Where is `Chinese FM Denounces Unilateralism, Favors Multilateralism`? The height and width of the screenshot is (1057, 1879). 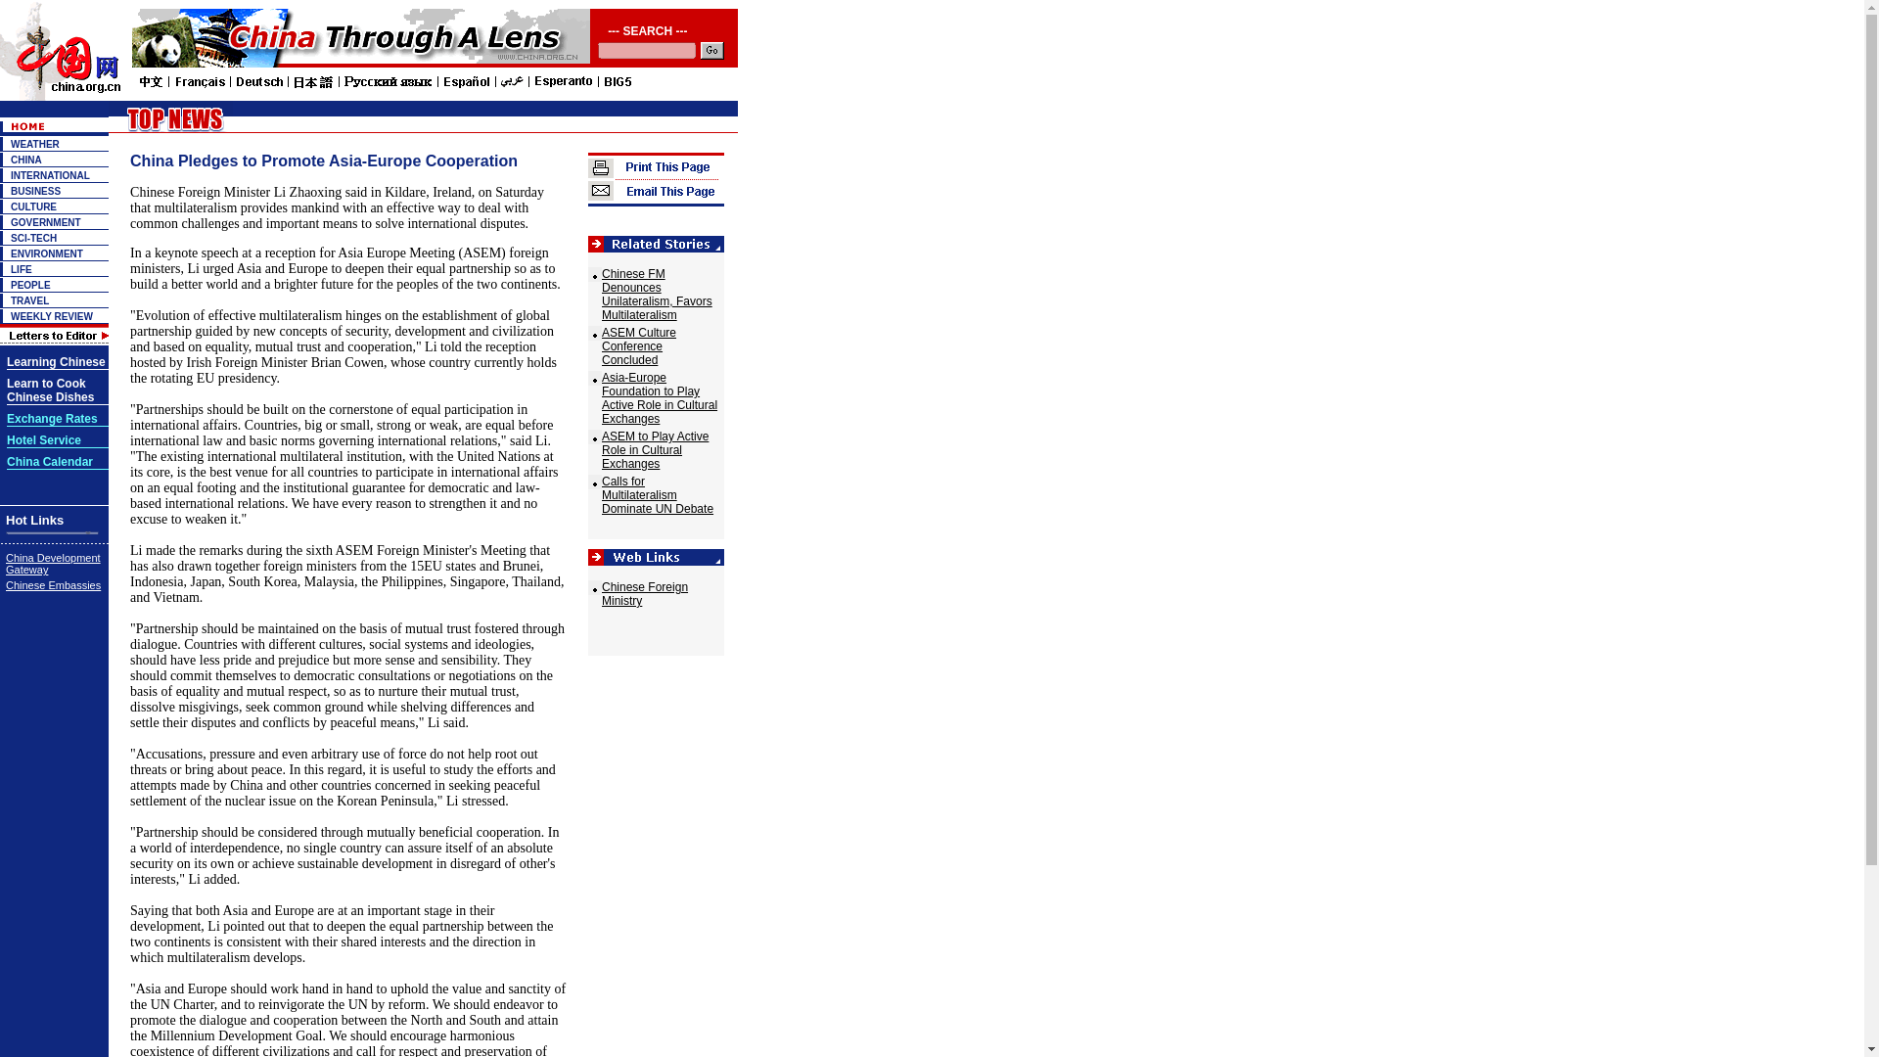
Chinese FM Denounces Unilateralism, Favors Multilateralism is located at coordinates (656, 295).